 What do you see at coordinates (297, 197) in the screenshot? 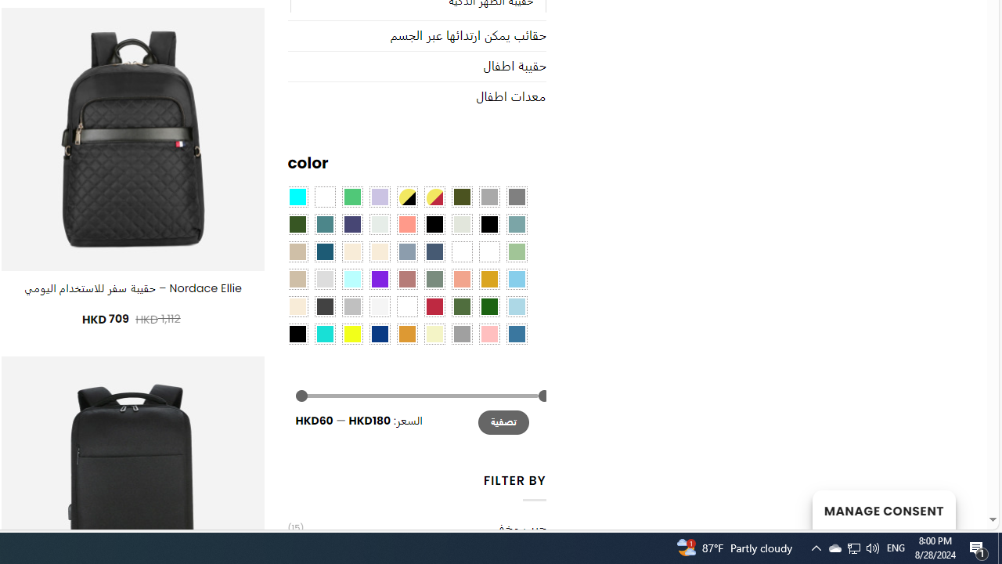
I see `Aqua Blue` at bounding box center [297, 197].